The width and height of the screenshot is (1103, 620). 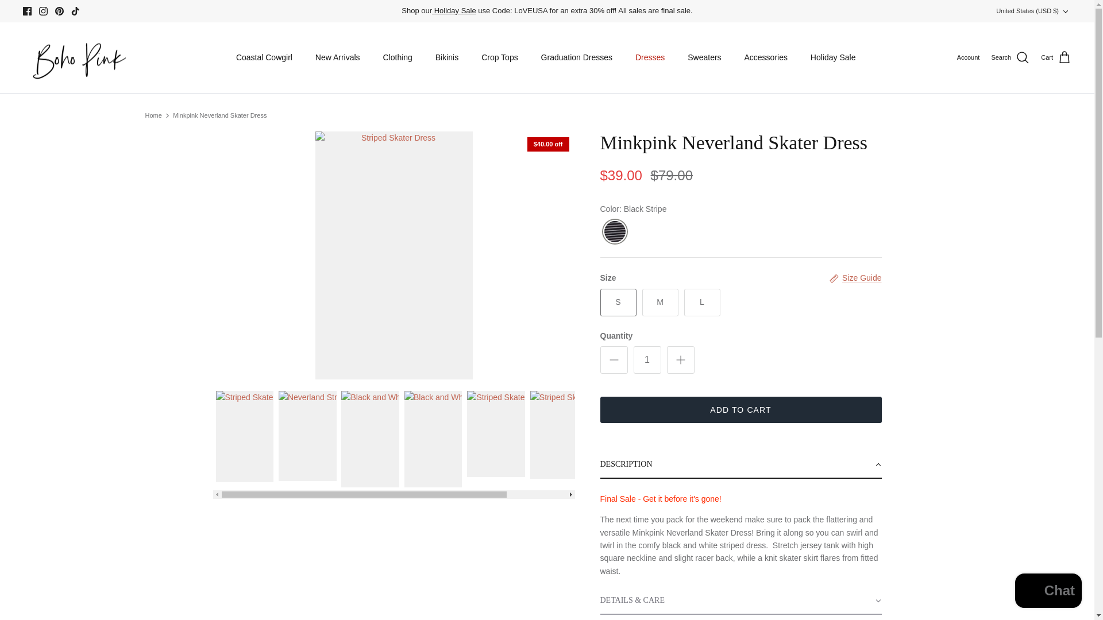 What do you see at coordinates (28, 11) in the screenshot?
I see `Facebook` at bounding box center [28, 11].